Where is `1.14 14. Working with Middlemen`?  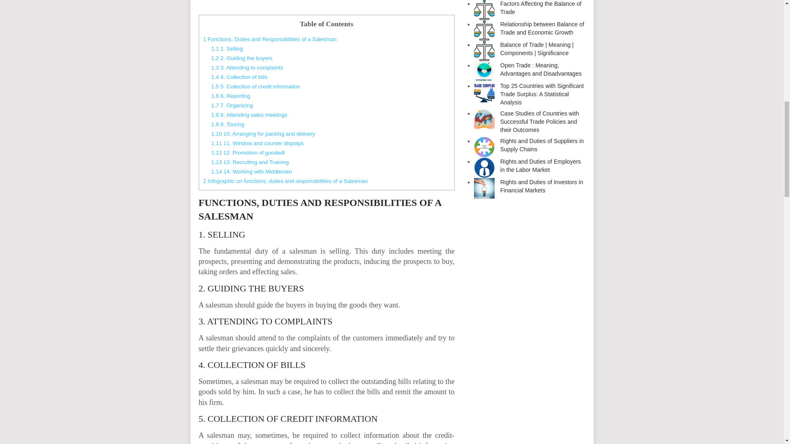
1.14 14. Working with Middlemen is located at coordinates (251, 172).